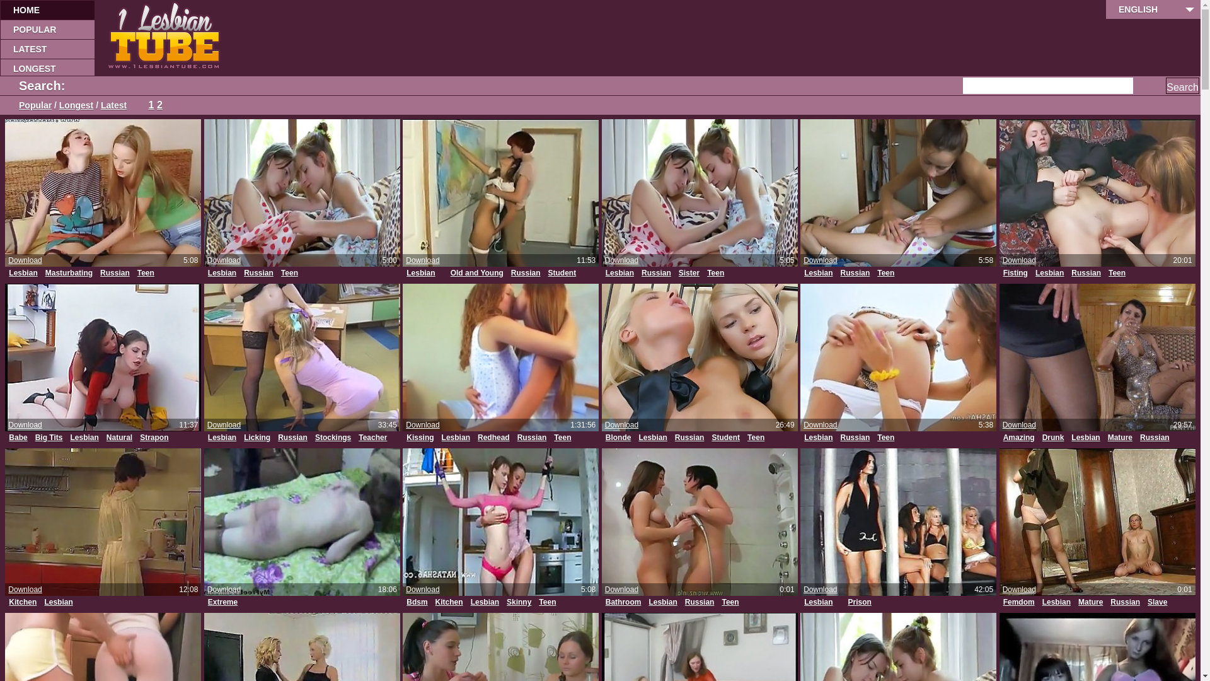 The width and height of the screenshot is (1210, 681). Describe the element at coordinates (1157, 603) in the screenshot. I see `Slave` at that location.